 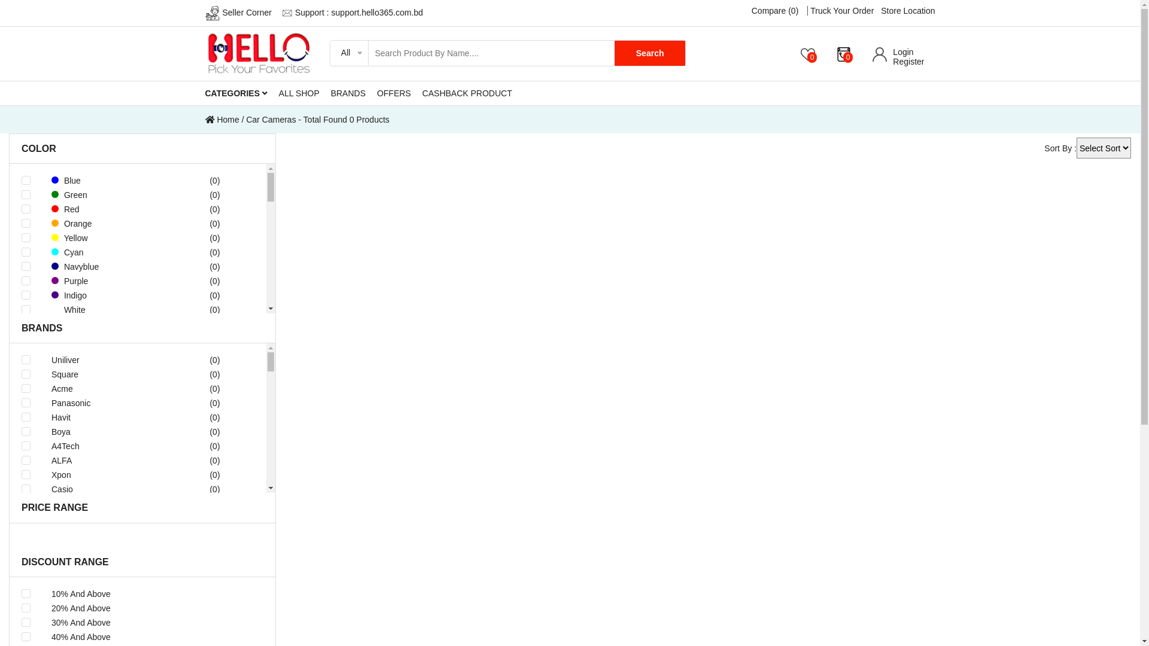 What do you see at coordinates (107, 295) in the screenshot?
I see `Indigo` at bounding box center [107, 295].